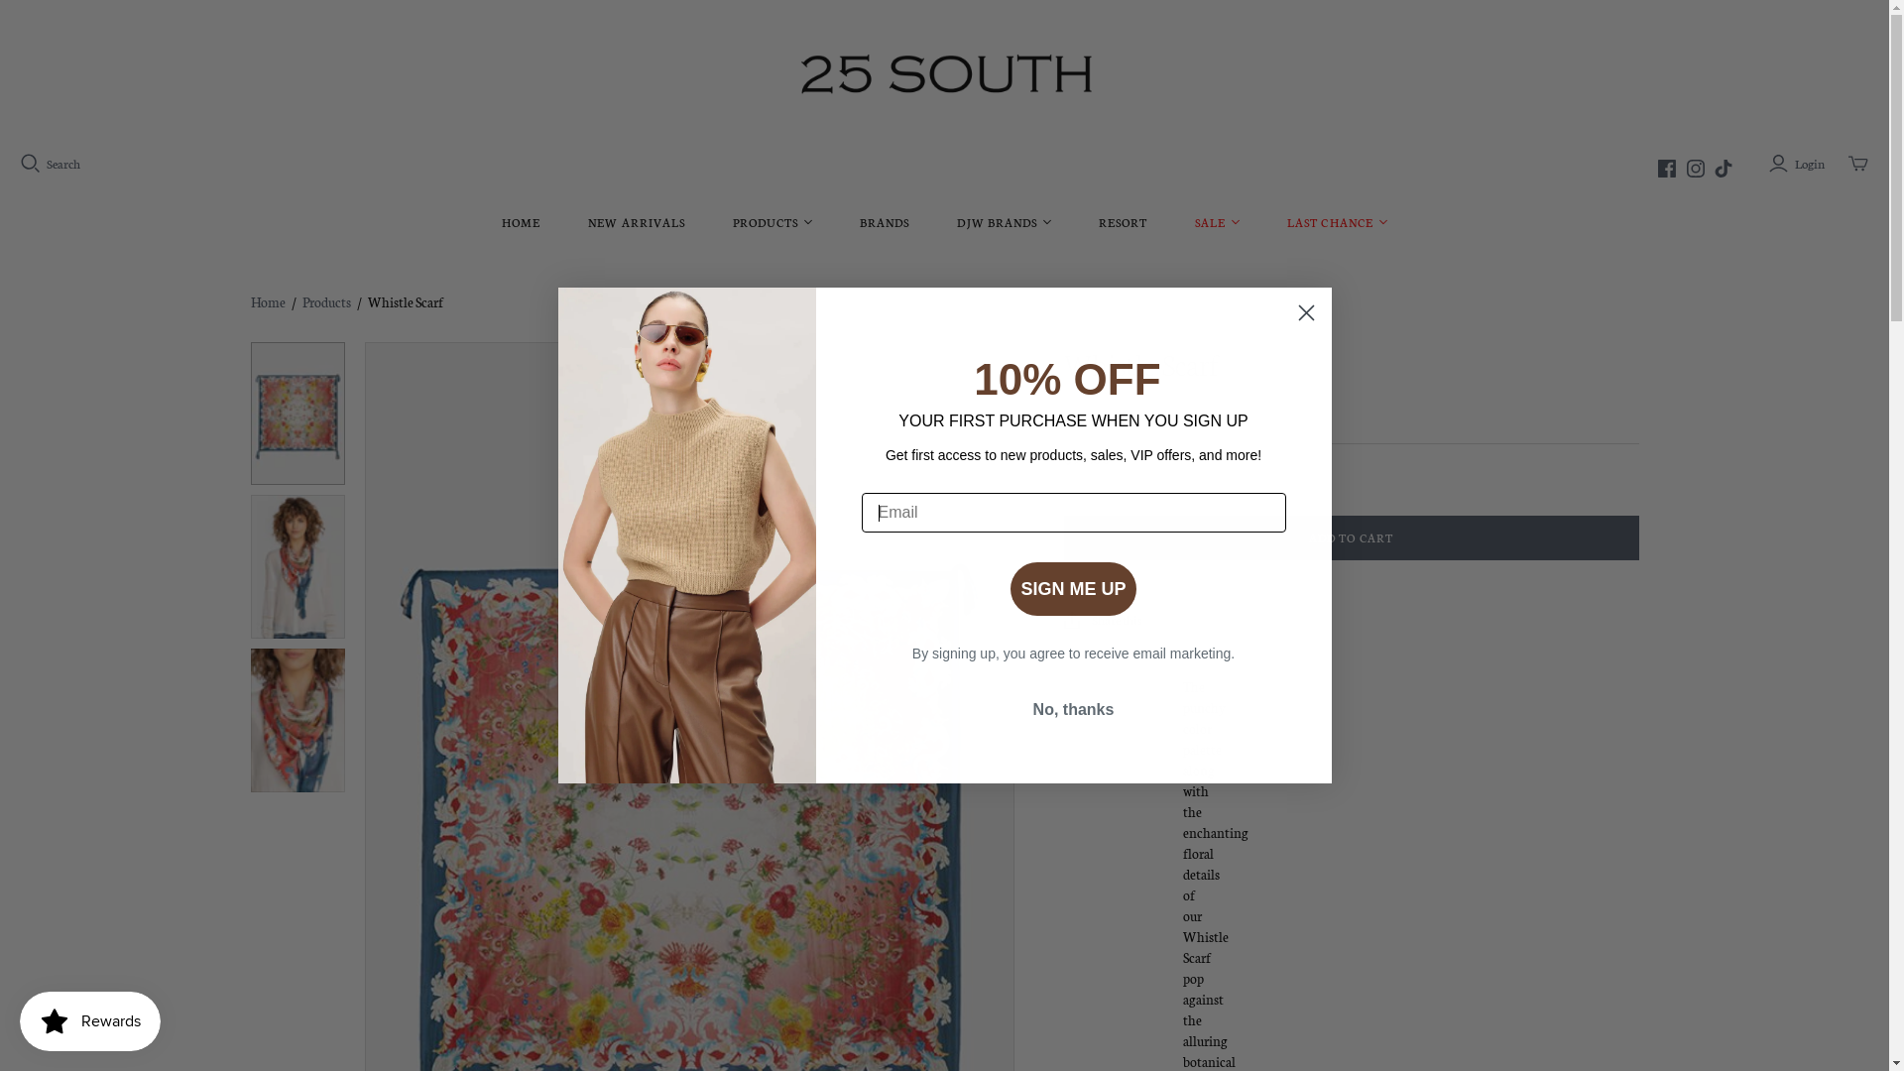 The width and height of the screenshot is (1904, 1071). What do you see at coordinates (1105, 415) in the screenshot?
I see `Johnny Was` at bounding box center [1105, 415].